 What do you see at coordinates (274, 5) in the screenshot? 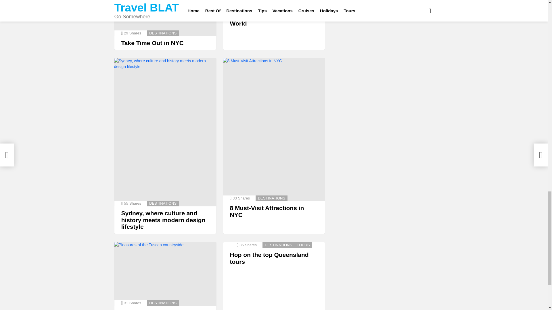
I see `Famous Fountains In The World` at bounding box center [274, 5].